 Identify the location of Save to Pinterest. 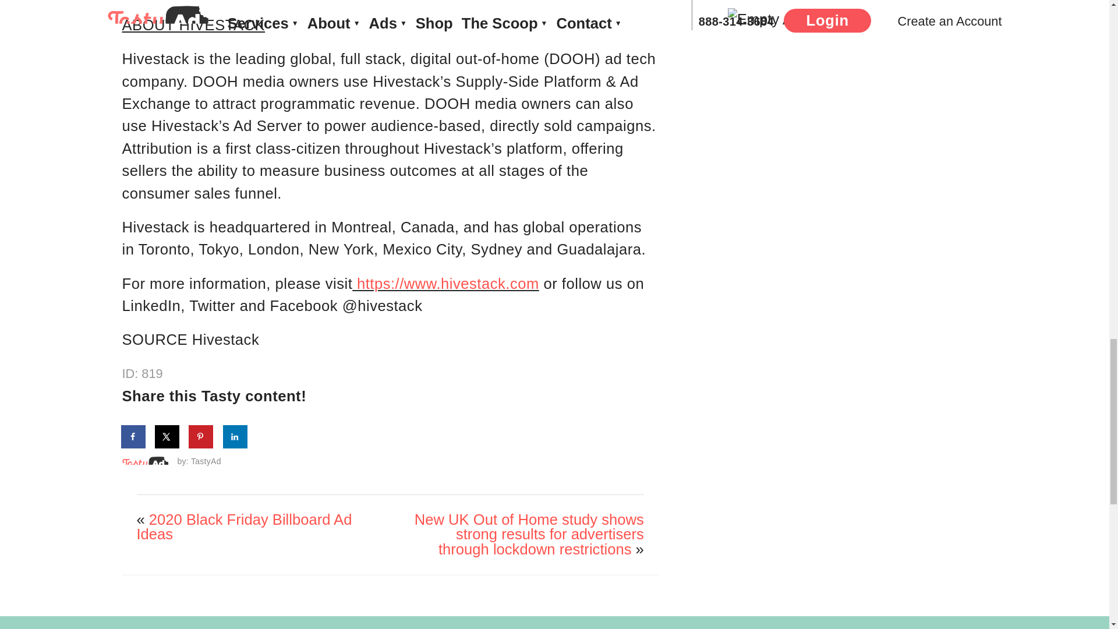
(201, 437).